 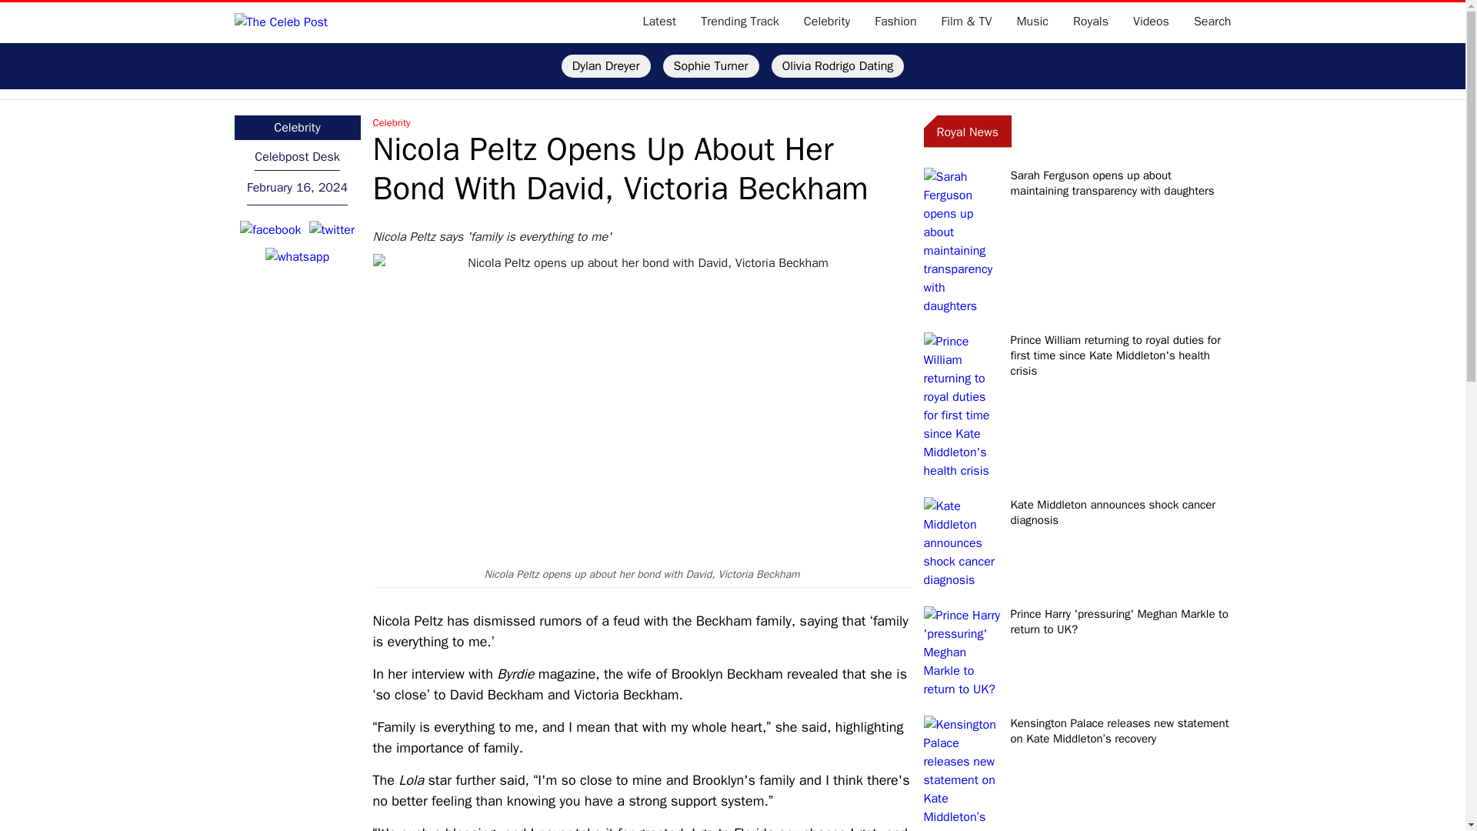 What do you see at coordinates (659, 22) in the screenshot?
I see `Latest` at bounding box center [659, 22].